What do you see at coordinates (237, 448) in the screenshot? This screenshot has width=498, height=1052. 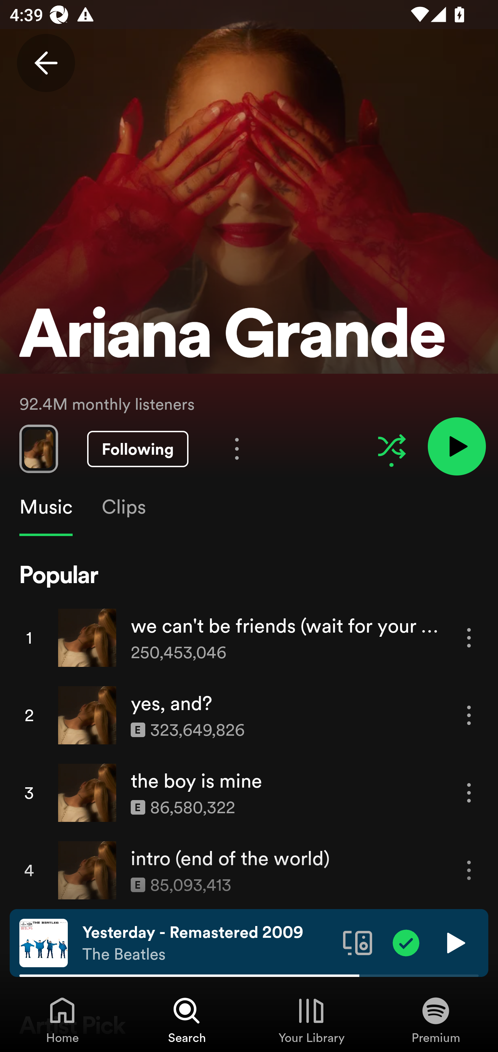 I see `More options for artist Ariana Grande` at bounding box center [237, 448].